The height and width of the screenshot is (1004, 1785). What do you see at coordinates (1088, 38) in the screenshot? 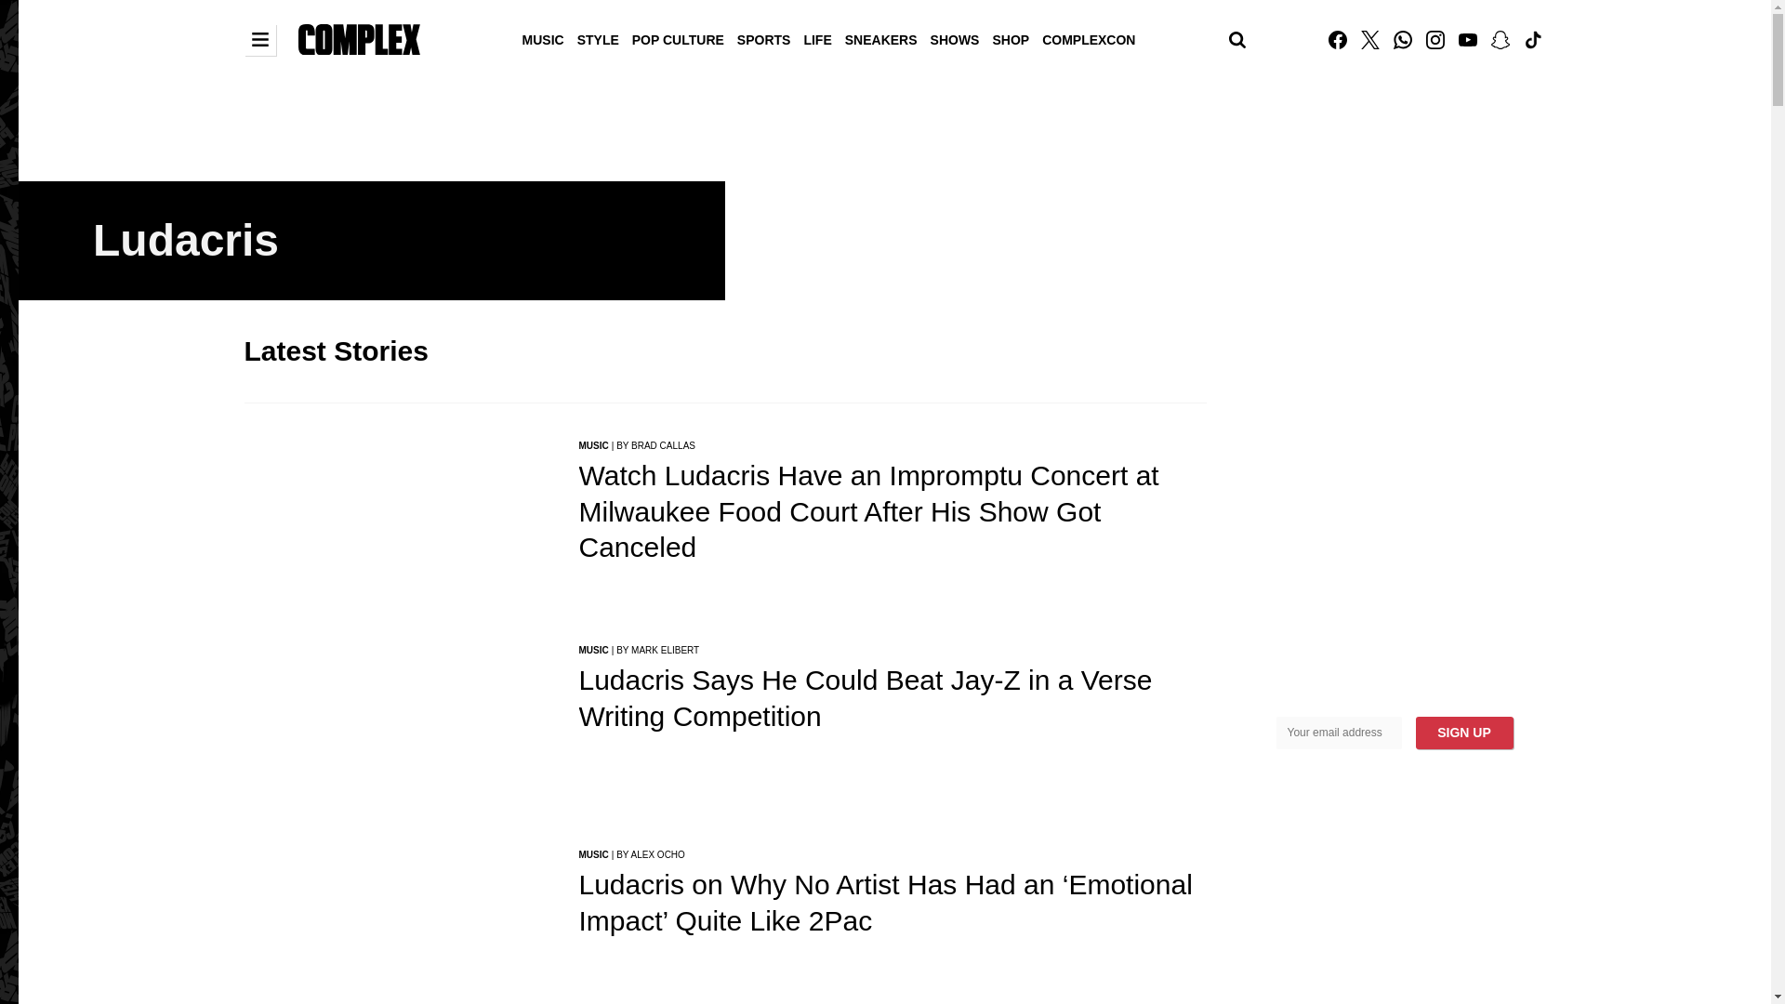
I see `COMPLEXCON` at bounding box center [1088, 38].